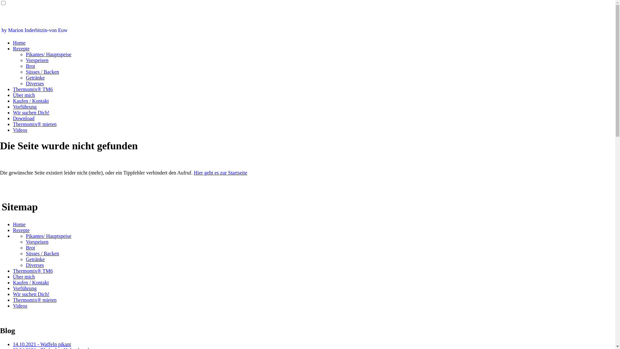 This screenshot has width=620, height=349. I want to click on Wir suchen Dich!, so click(31, 112).